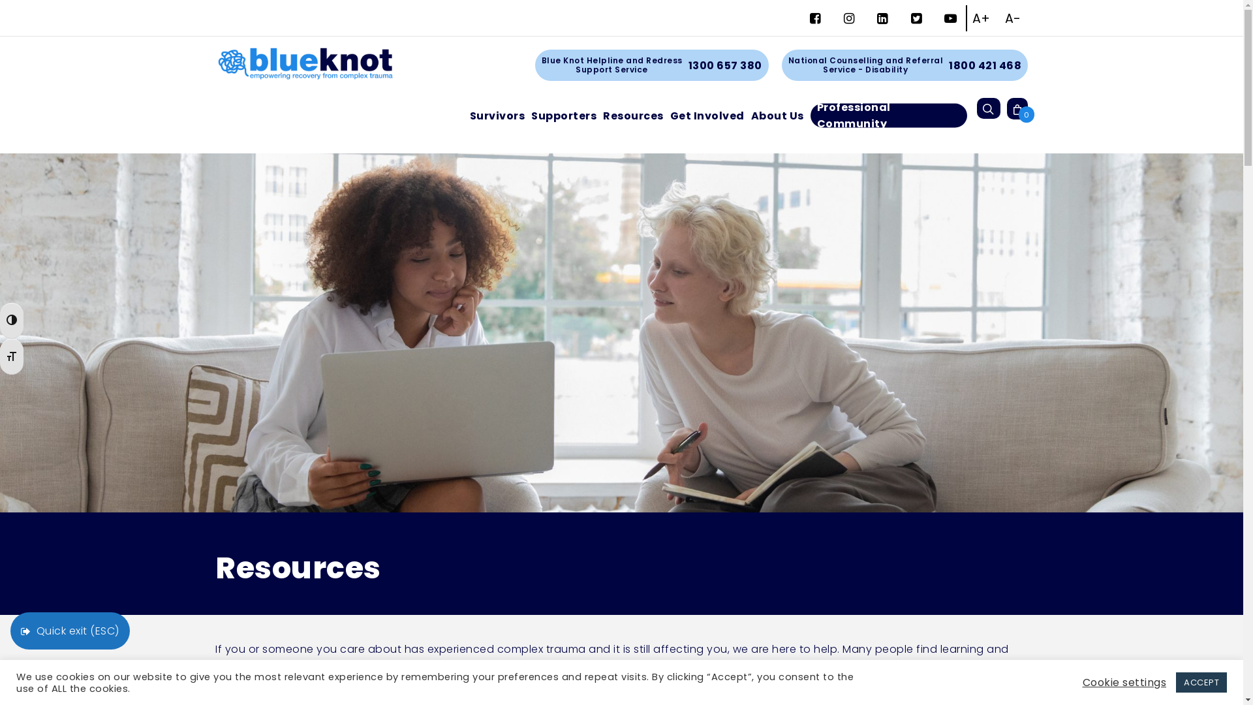  Describe the element at coordinates (0, 0) in the screenshot. I see `Skip to content` at that location.